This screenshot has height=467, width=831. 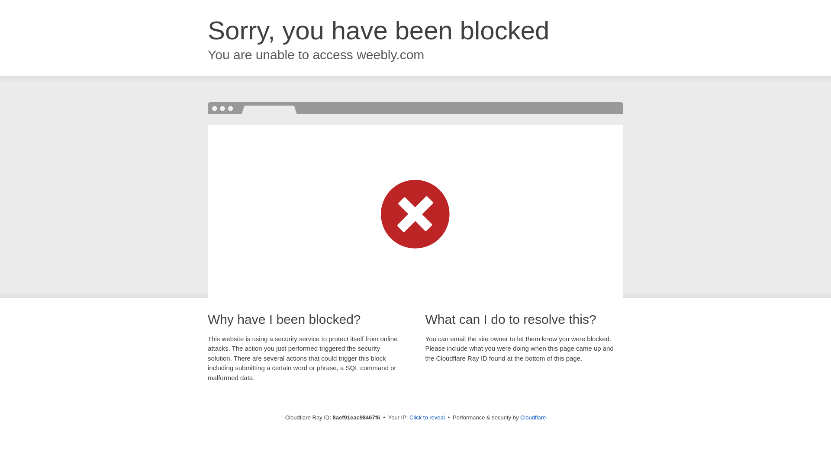 I want to click on Cloudflare, so click(x=533, y=417).